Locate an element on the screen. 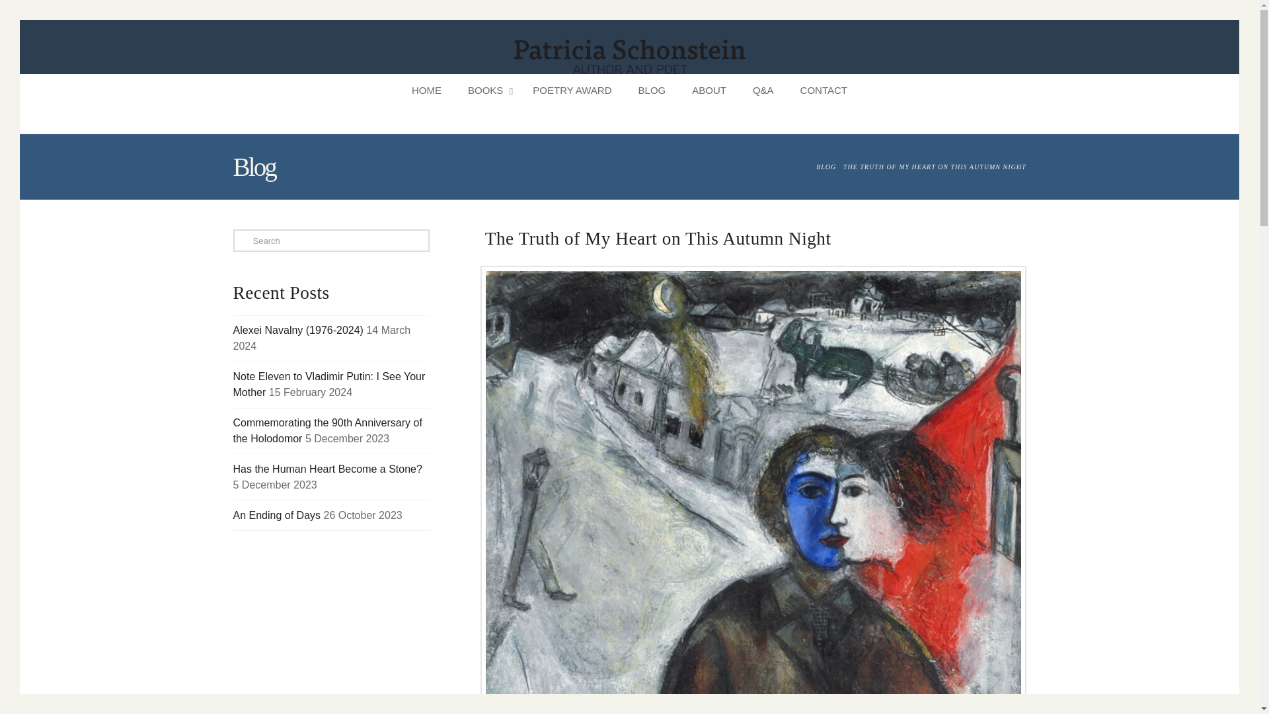  BOOKS is located at coordinates (486, 91).